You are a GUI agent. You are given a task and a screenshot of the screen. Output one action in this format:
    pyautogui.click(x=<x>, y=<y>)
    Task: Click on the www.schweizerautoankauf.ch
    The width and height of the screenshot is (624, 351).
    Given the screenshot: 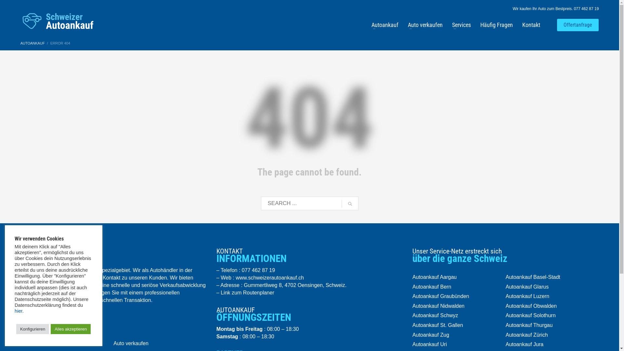 What is the action you would take?
    pyautogui.click(x=270, y=278)
    